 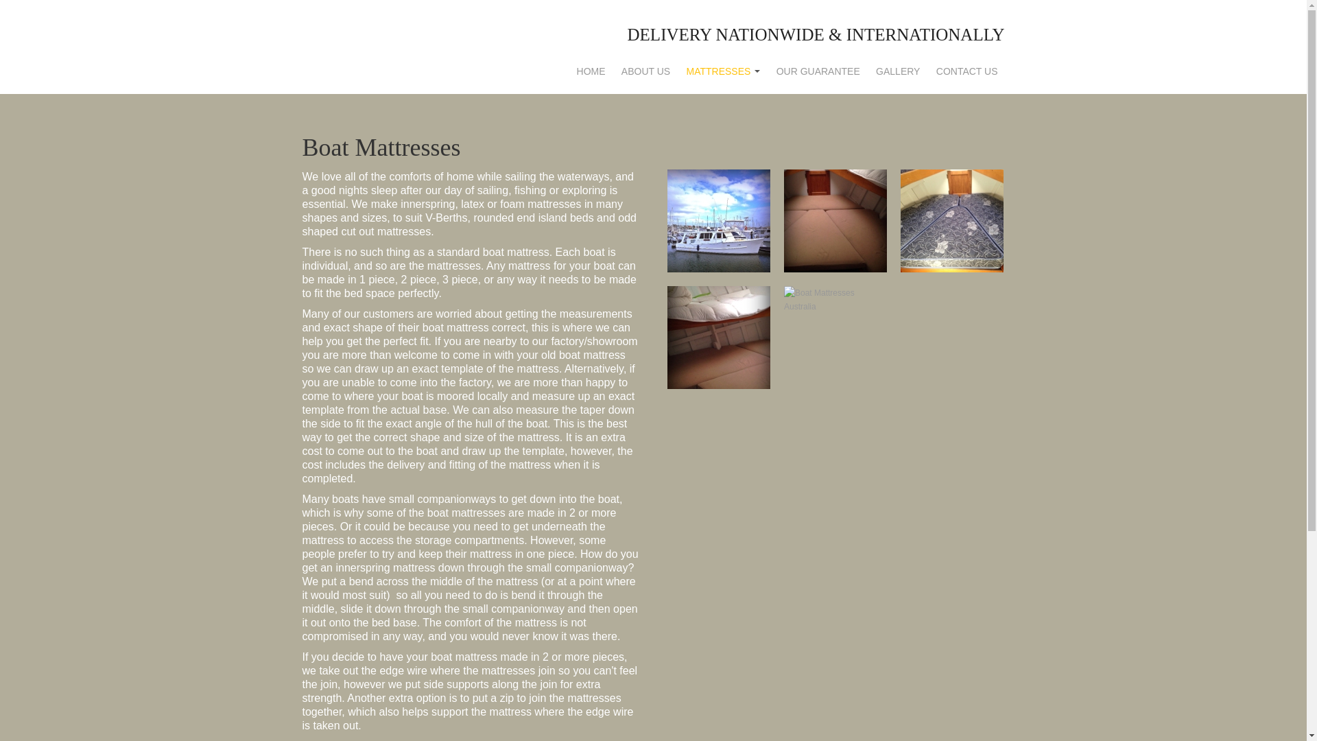 I want to click on Boat Mattresses, so click(x=952, y=220).